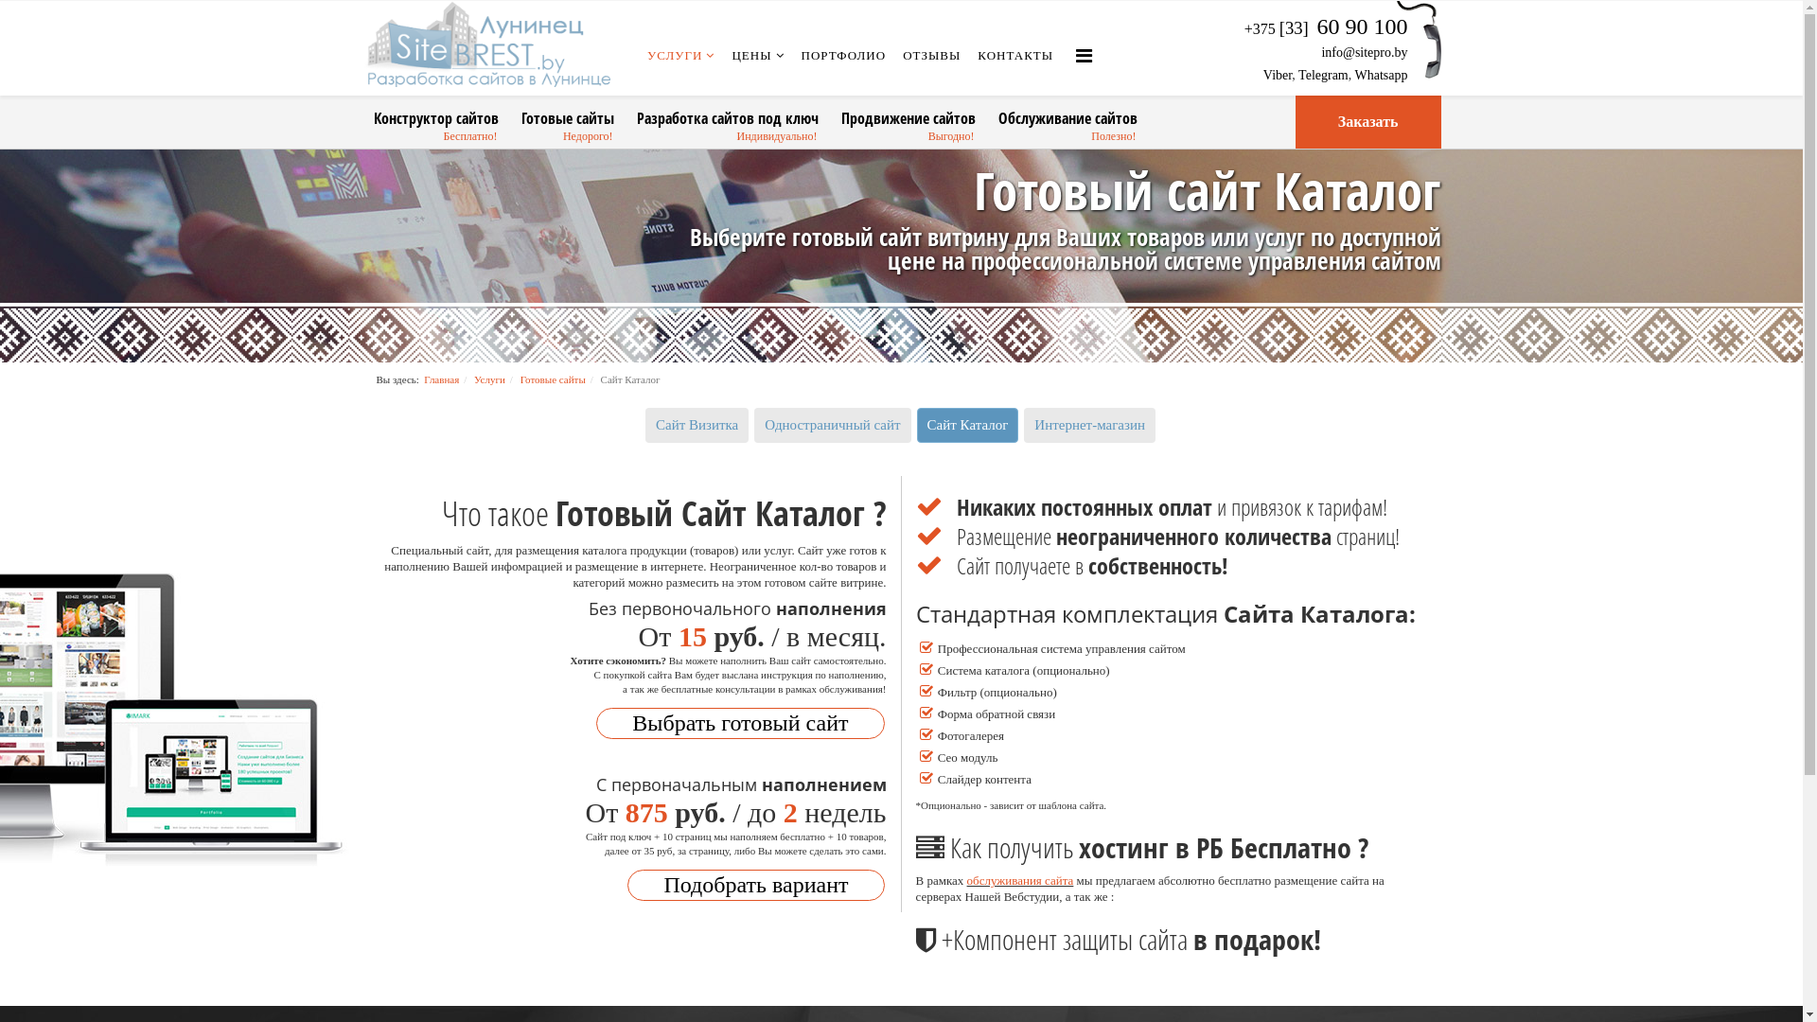 This screenshot has height=1022, width=1817. What do you see at coordinates (1365, 53) in the screenshot?
I see `info@sitepro.by` at bounding box center [1365, 53].